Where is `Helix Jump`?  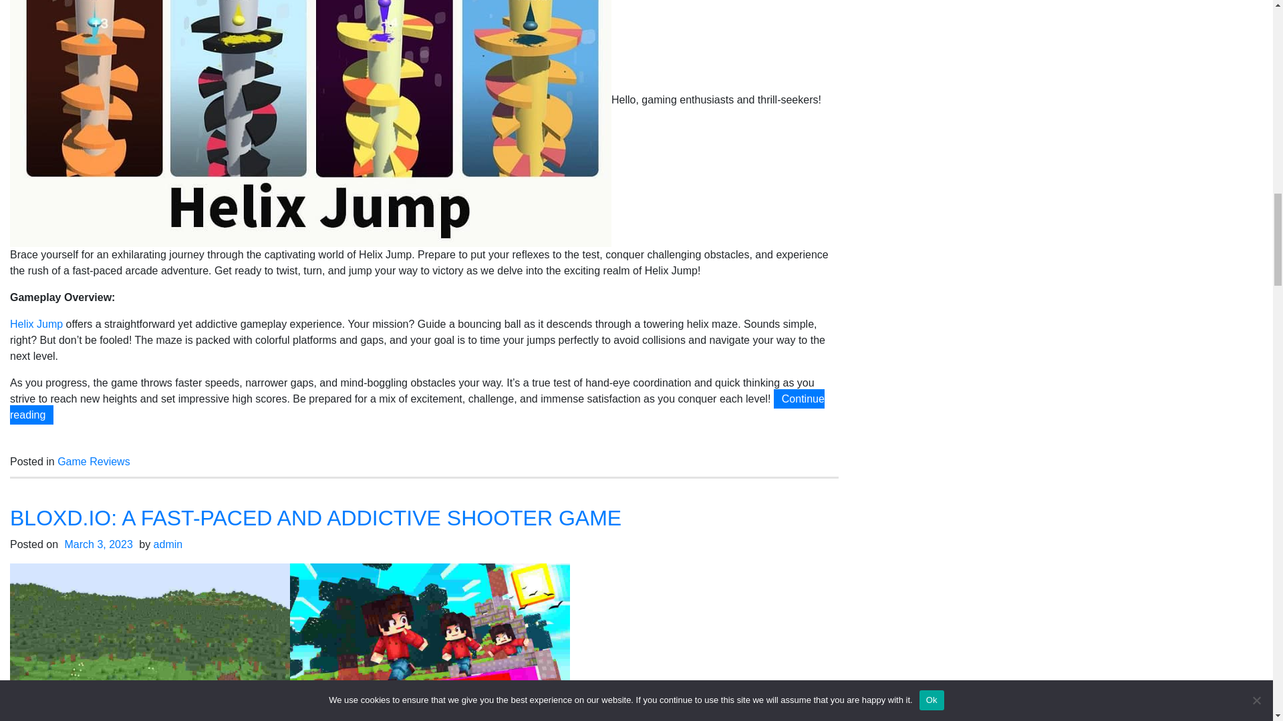
Helix Jump is located at coordinates (36, 324).